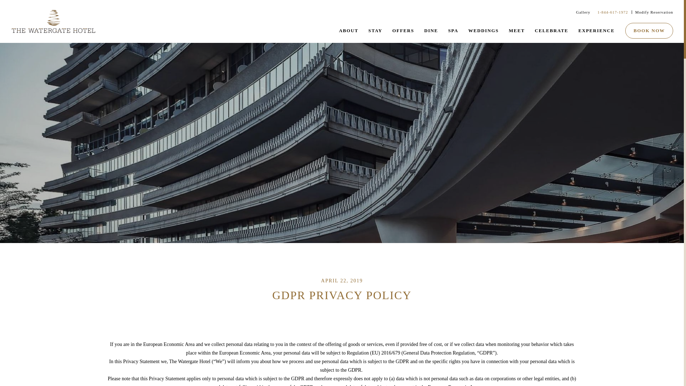  I want to click on Modify Reservation, so click(652, 12).